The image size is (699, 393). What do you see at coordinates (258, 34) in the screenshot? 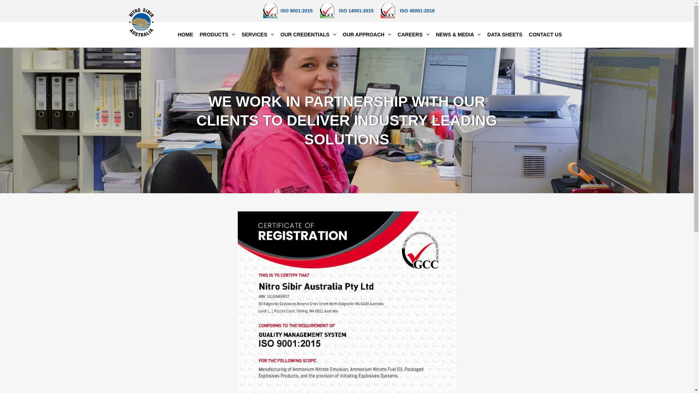
I see `SERVICES` at bounding box center [258, 34].